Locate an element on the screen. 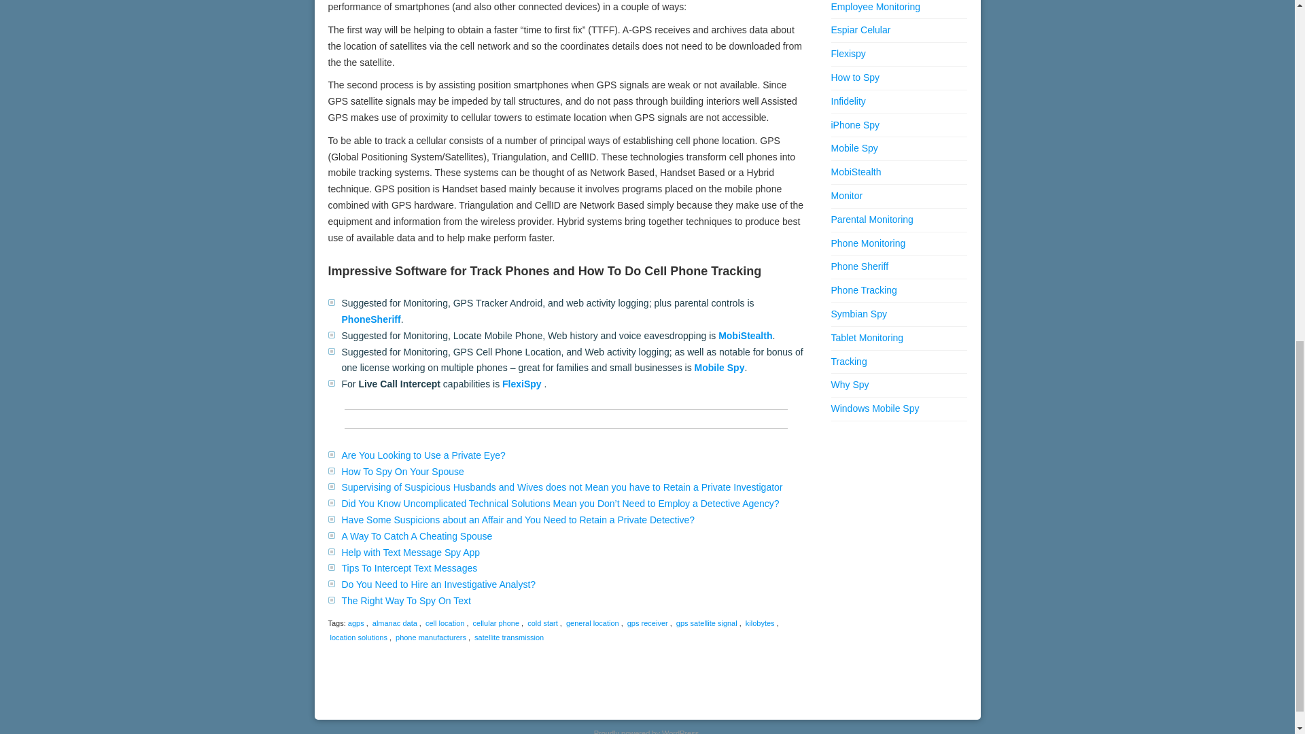  Mobile Spy is located at coordinates (719, 367).